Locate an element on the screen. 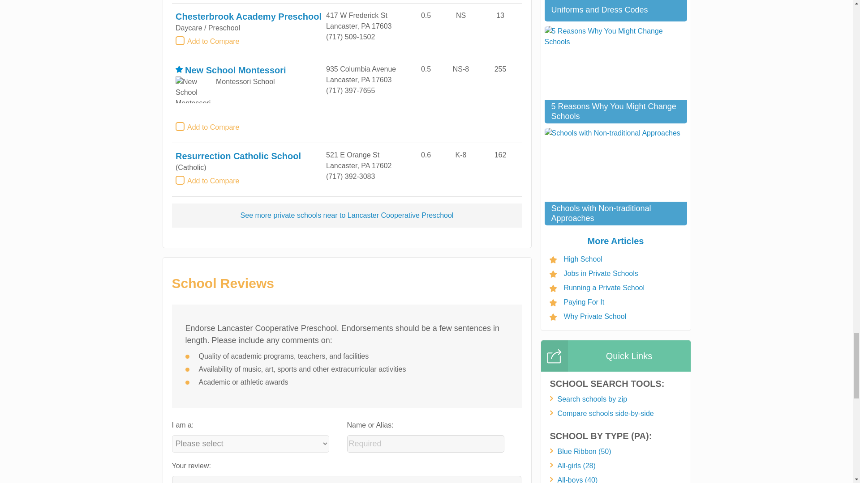 This screenshot has width=860, height=483. New School Montessori Photo is located at coordinates (194, 89).